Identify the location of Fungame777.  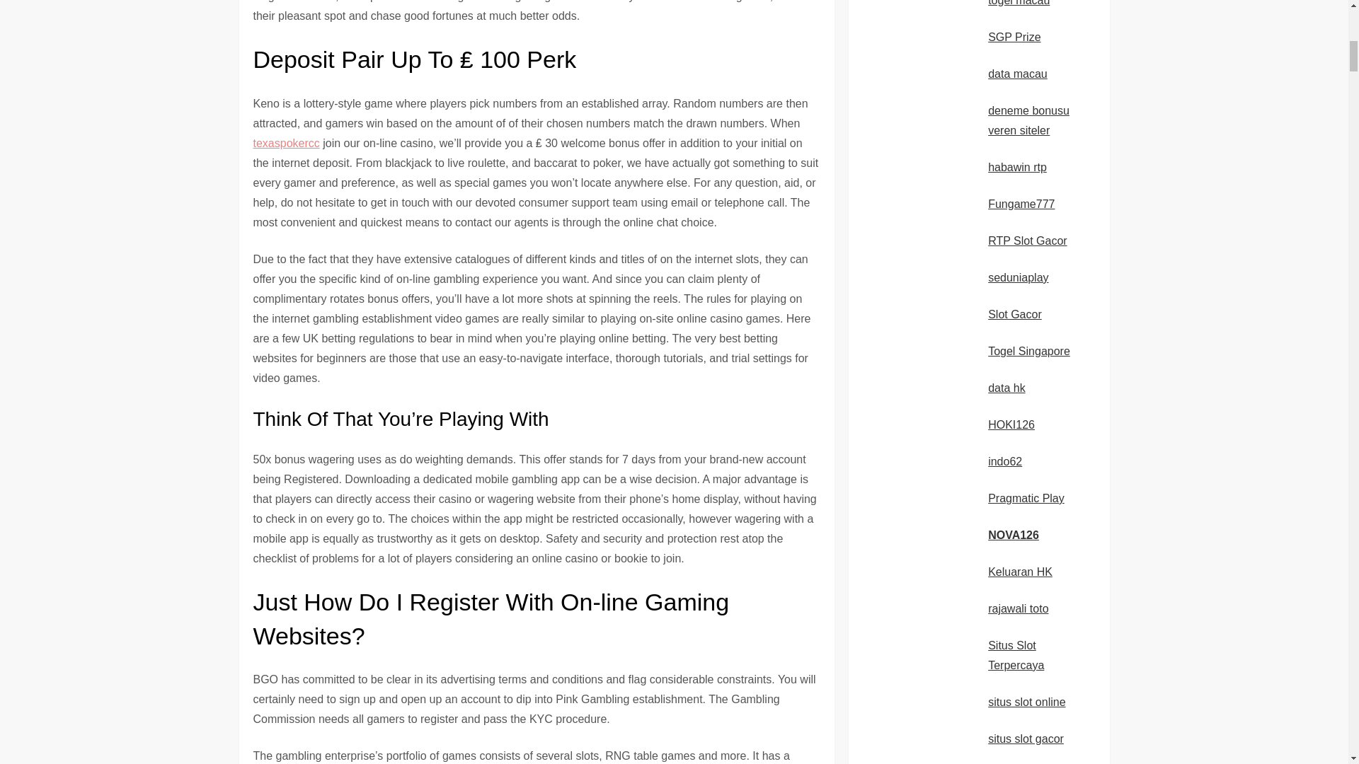
(1021, 204).